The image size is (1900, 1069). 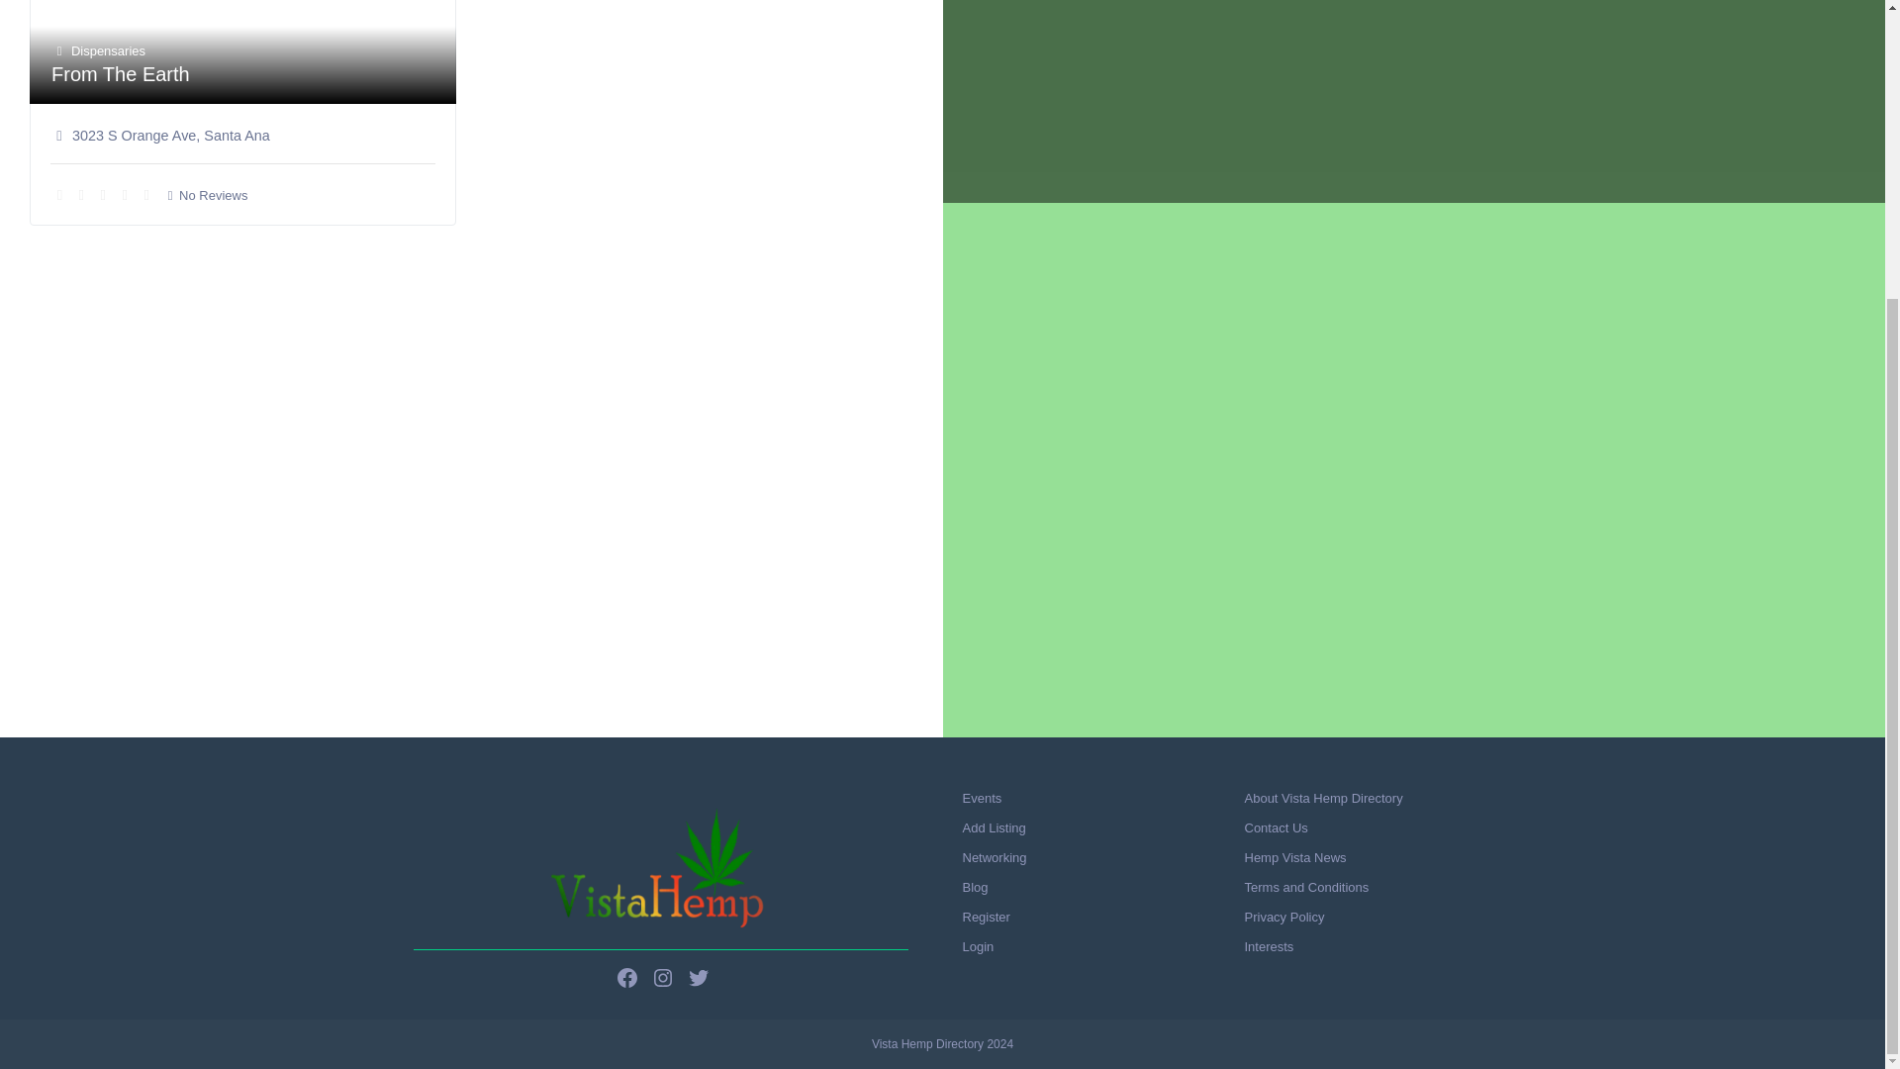 I want to click on From The Earth, so click(x=121, y=73).